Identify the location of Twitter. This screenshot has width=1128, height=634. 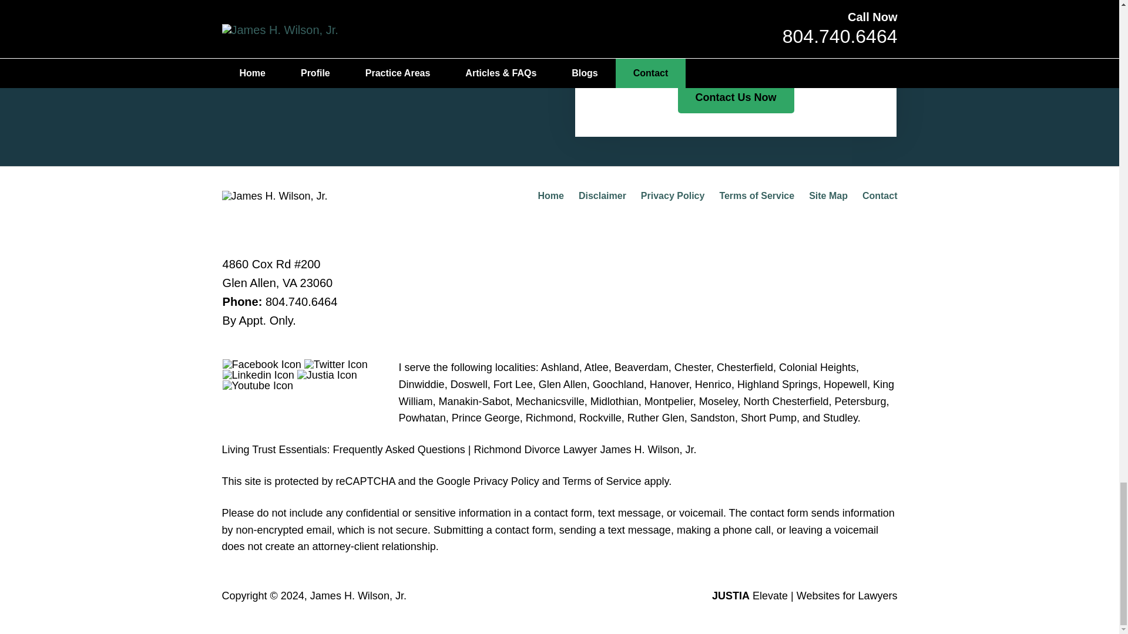
(336, 364).